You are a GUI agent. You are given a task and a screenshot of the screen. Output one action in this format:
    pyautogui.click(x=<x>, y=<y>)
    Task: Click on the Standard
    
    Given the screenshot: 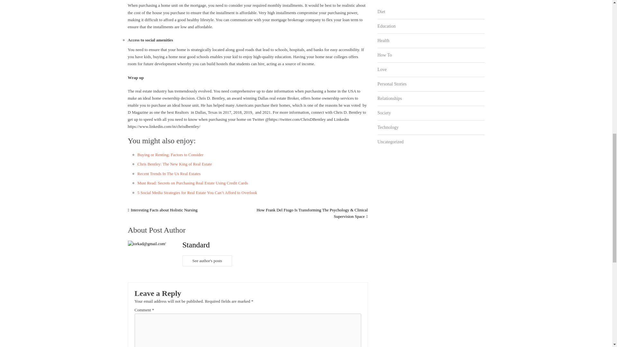 What is the action you would take?
    pyautogui.click(x=196, y=245)
    